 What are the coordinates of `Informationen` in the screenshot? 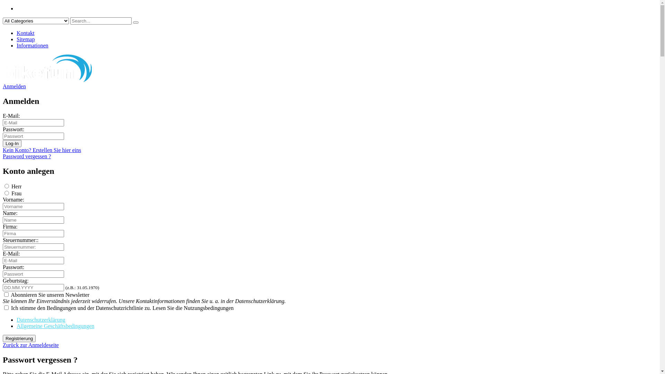 It's located at (33, 46).